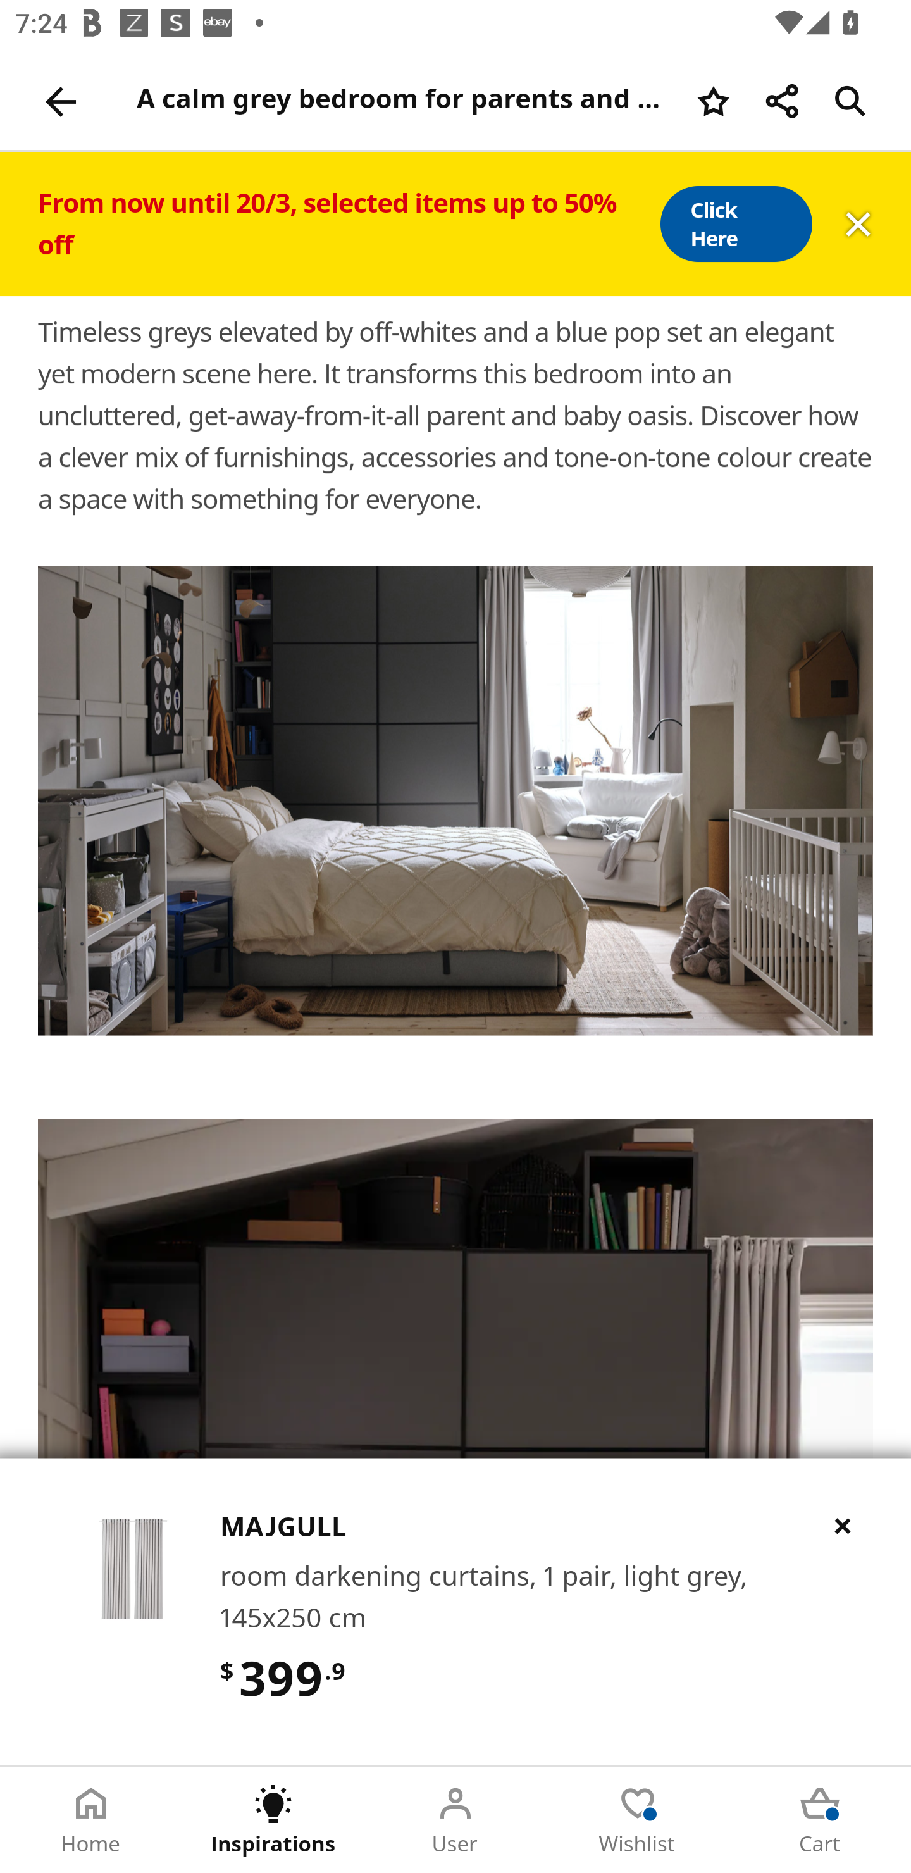 Image resolution: width=911 pixels, height=1873 pixels. Describe the element at coordinates (735, 224) in the screenshot. I see `Click Here` at that location.